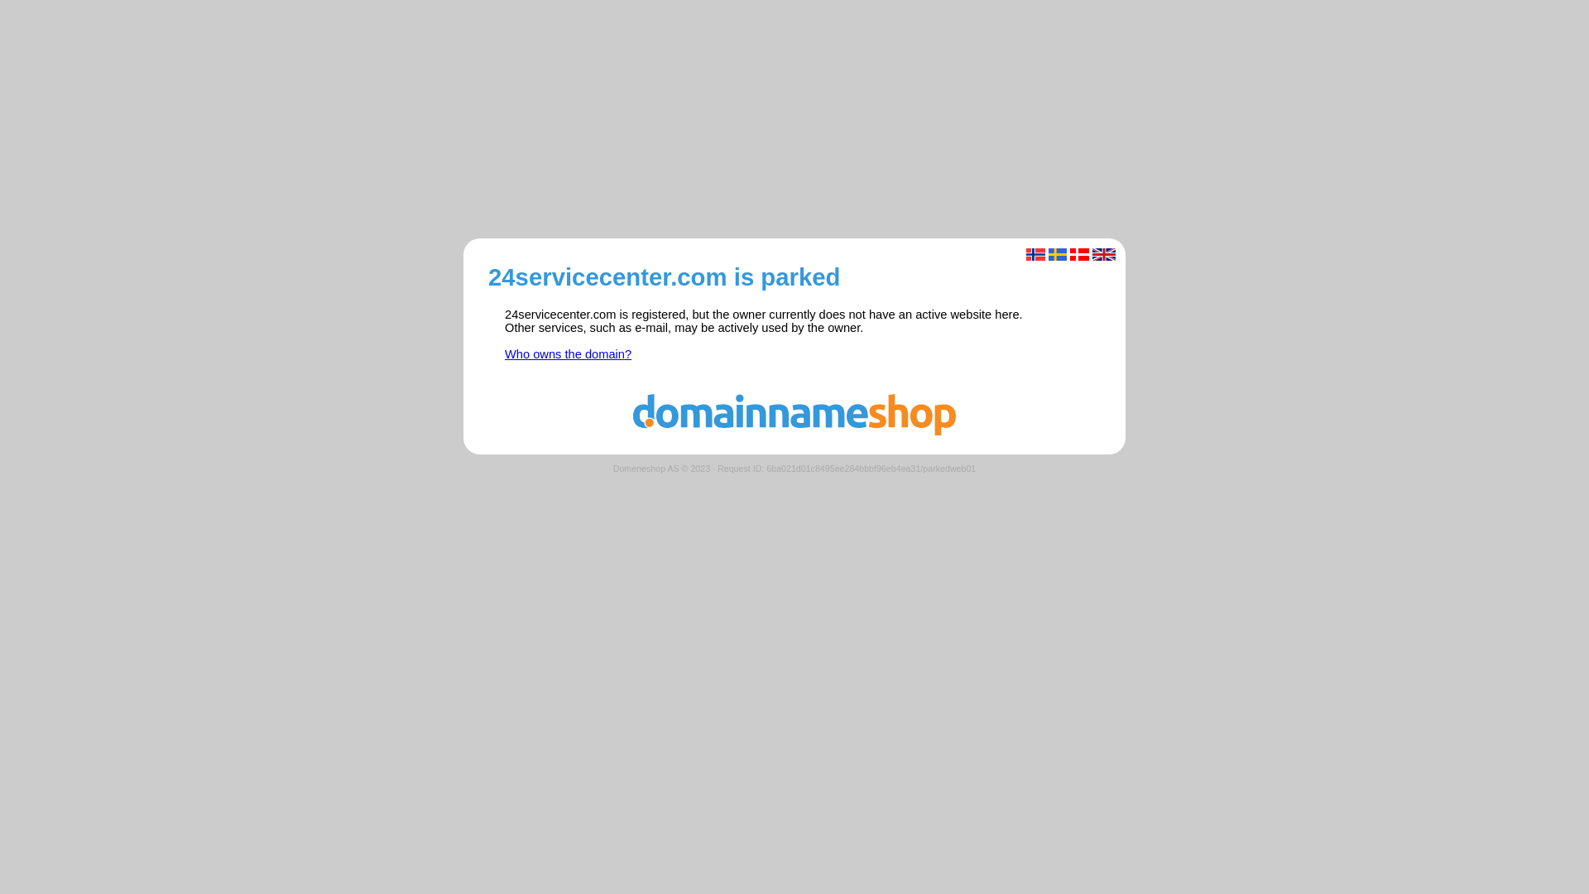  I want to click on Norsk, so click(1036, 255).